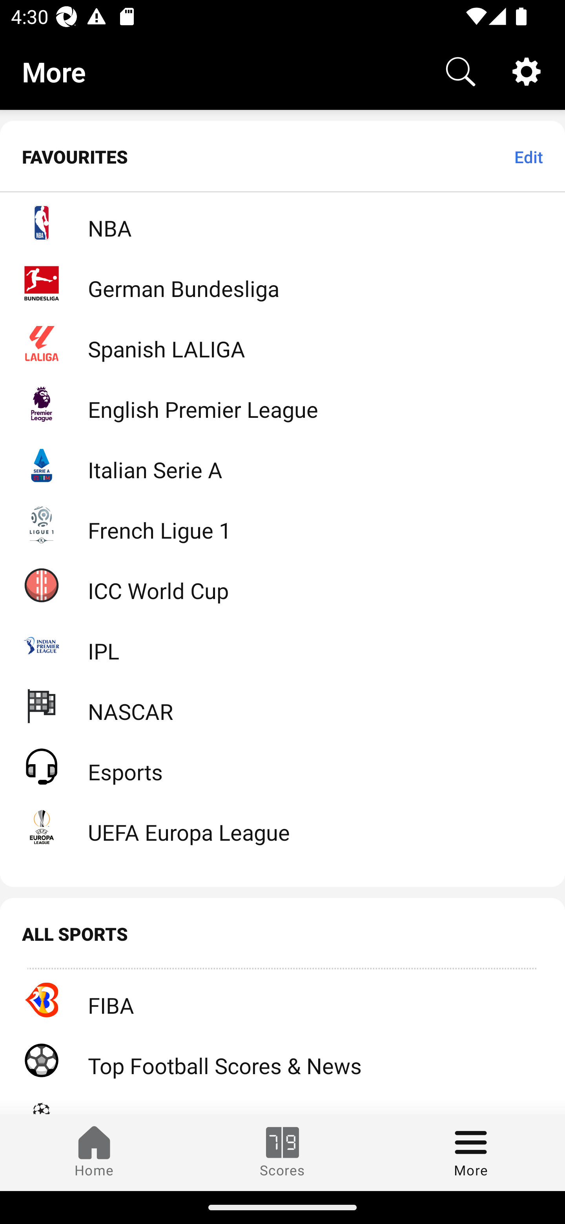 The image size is (565, 1224). I want to click on Edit, so click(528, 157).